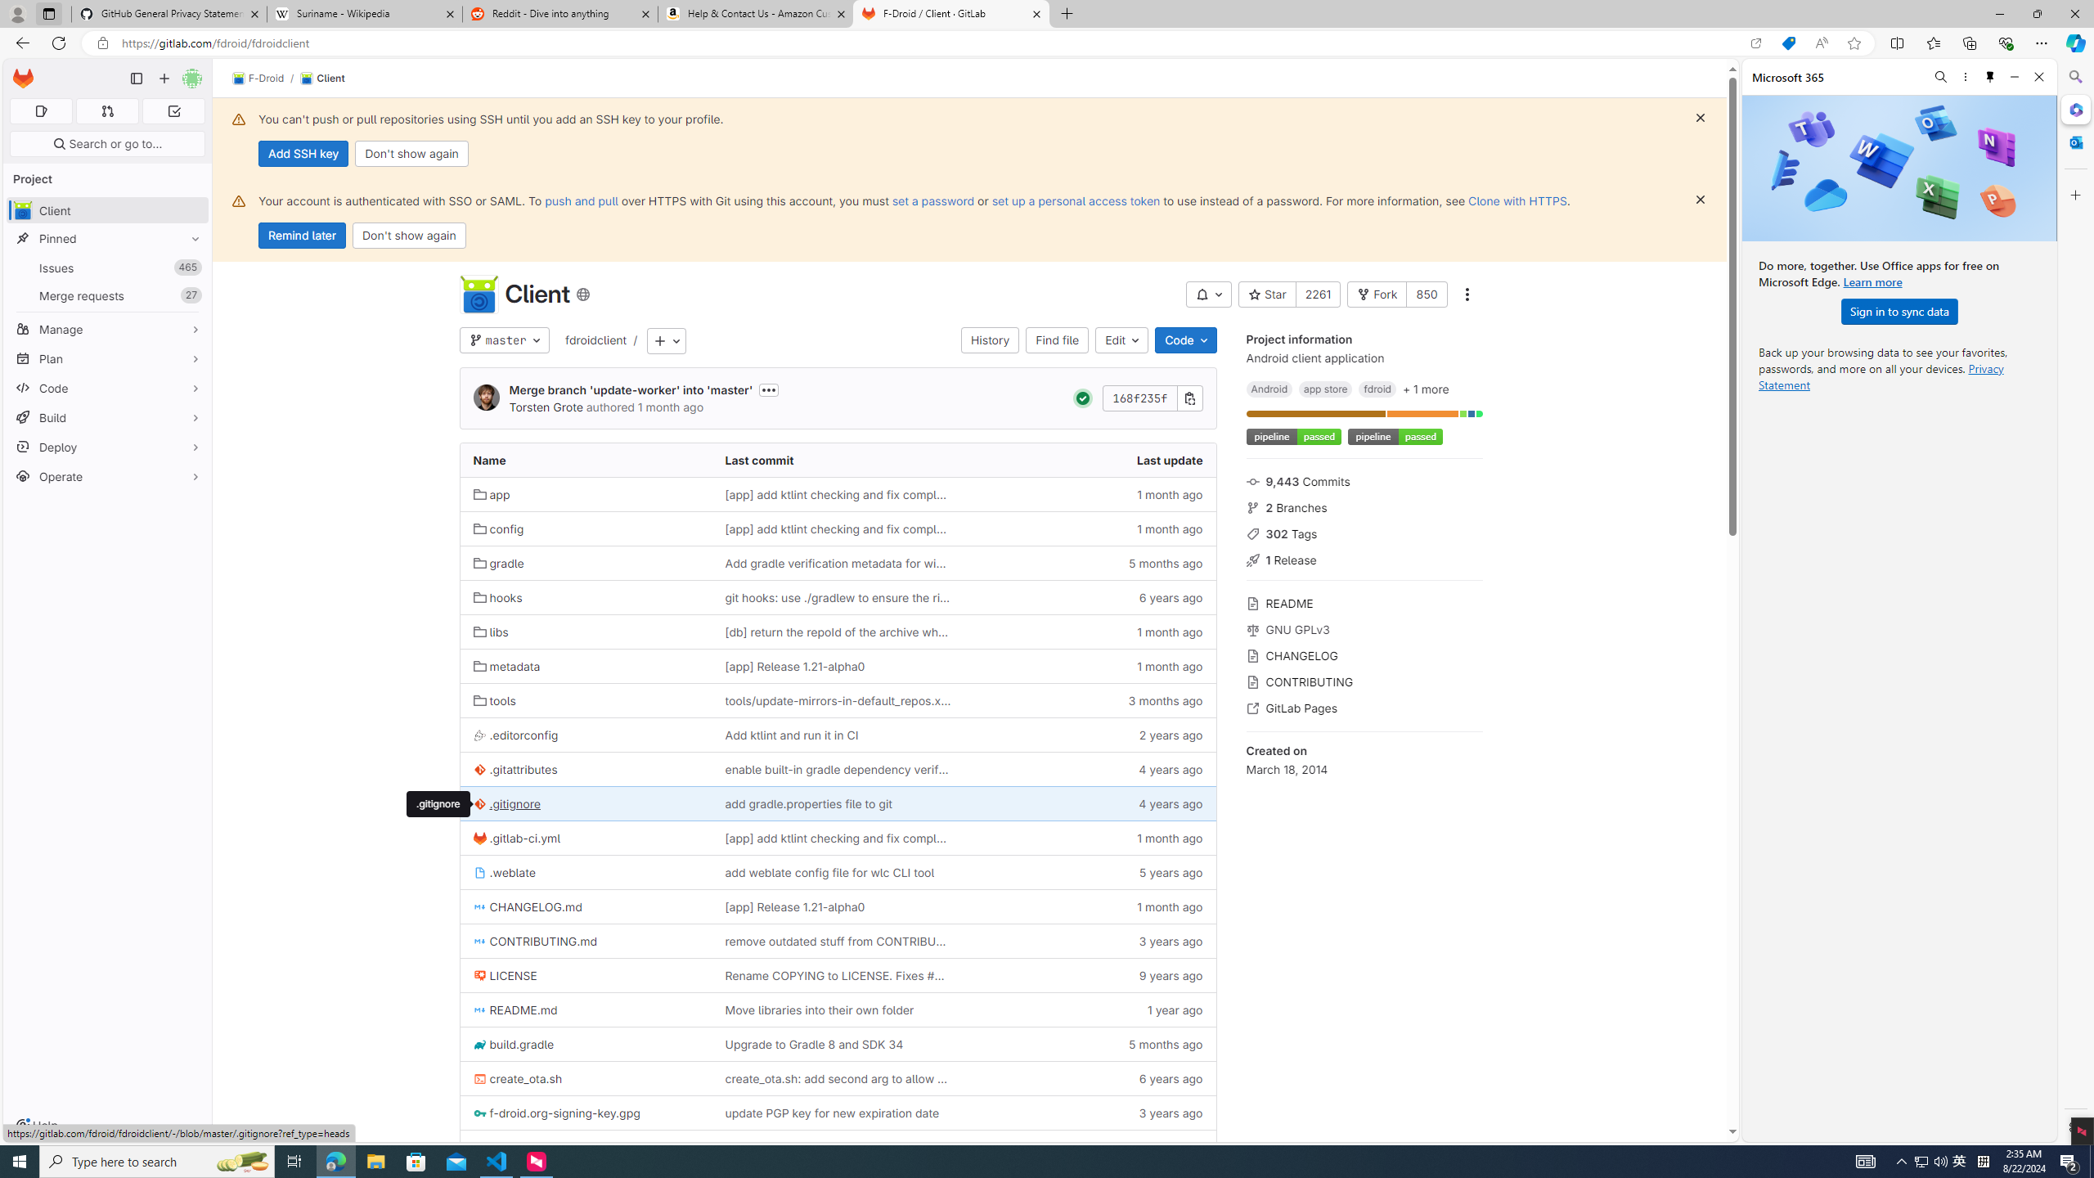 The height and width of the screenshot is (1178, 2094). Describe the element at coordinates (503, 340) in the screenshot. I see `master` at that location.